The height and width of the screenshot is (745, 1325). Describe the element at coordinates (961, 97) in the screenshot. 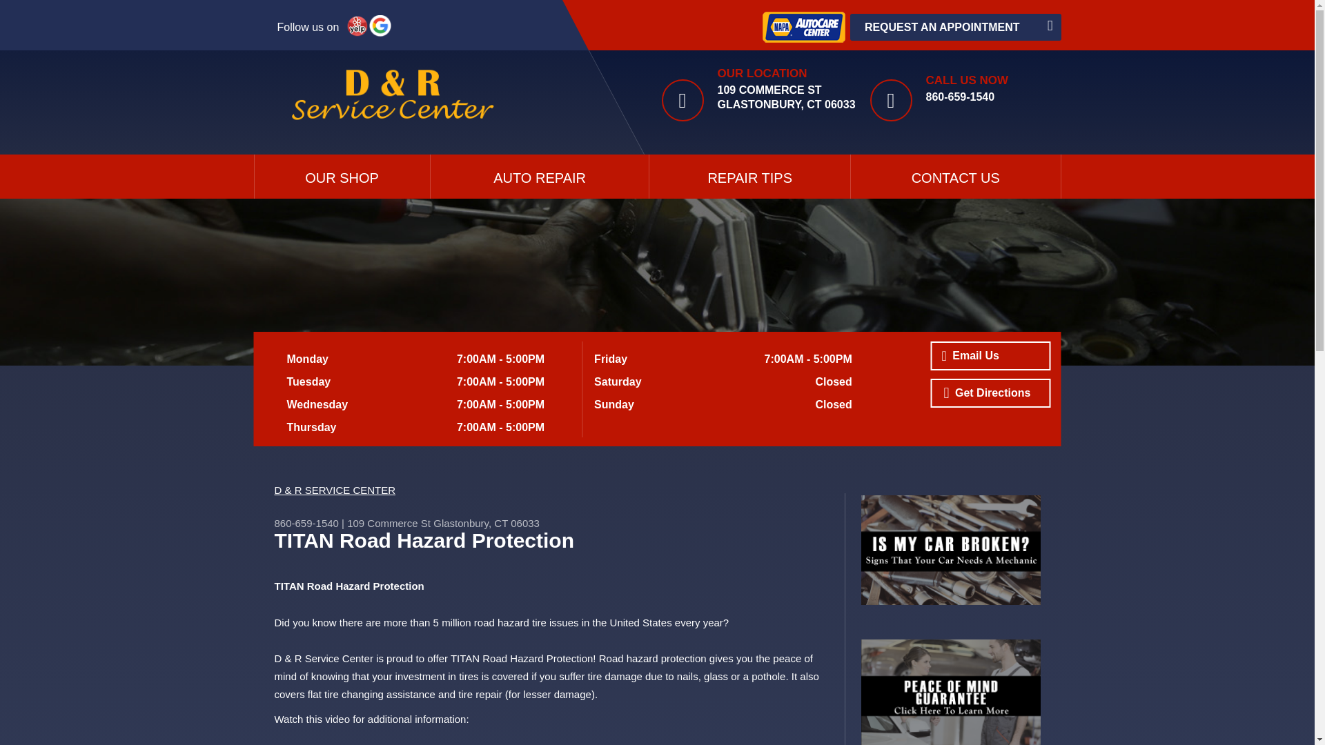

I see `860-659-1540` at that location.